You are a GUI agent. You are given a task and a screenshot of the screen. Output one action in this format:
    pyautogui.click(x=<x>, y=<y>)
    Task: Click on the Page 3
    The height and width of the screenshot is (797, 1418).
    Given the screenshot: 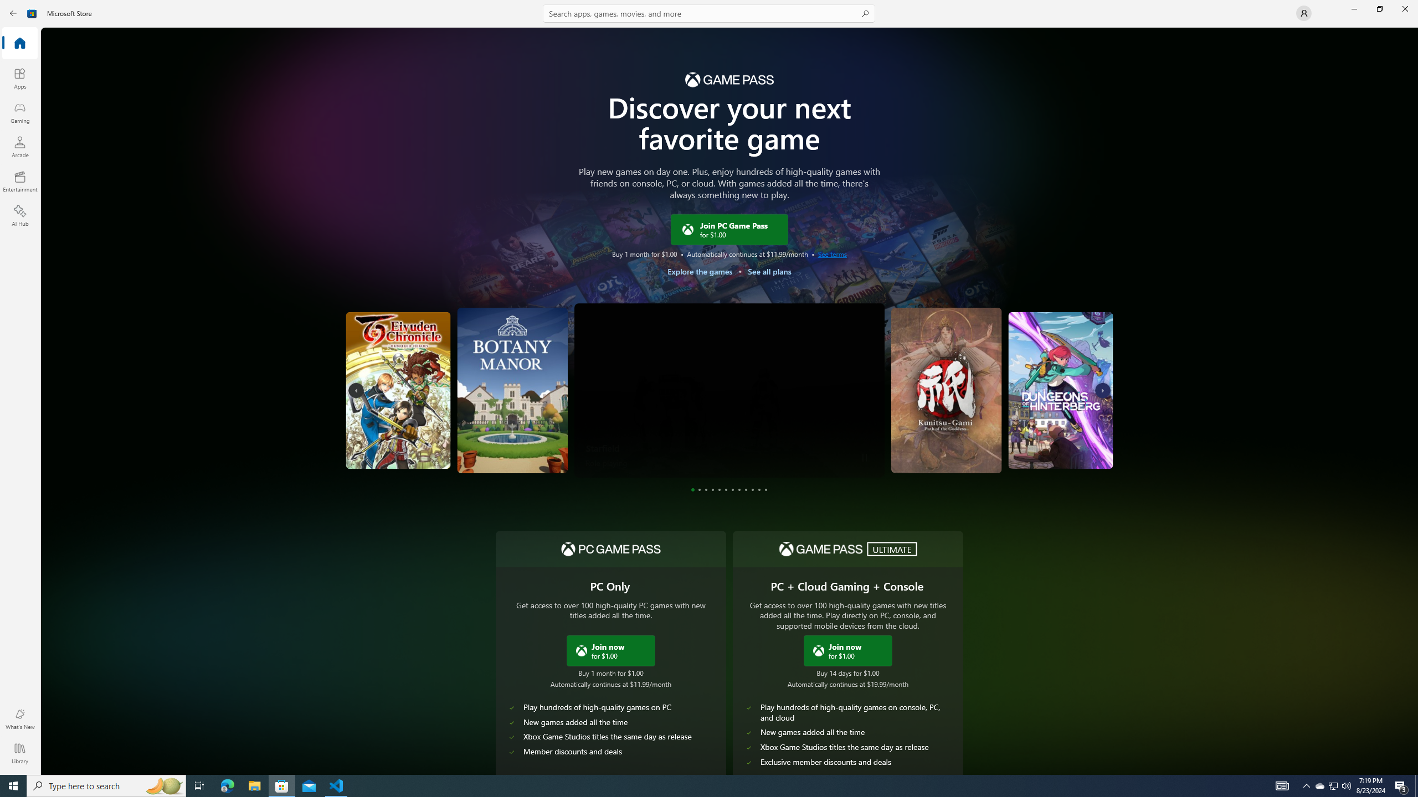 What is the action you would take?
    pyautogui.click(x=706, y=490)
    